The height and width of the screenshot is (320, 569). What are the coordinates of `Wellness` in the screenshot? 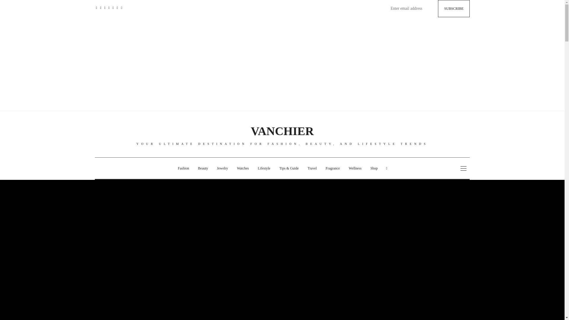 It's located at (355, 168).